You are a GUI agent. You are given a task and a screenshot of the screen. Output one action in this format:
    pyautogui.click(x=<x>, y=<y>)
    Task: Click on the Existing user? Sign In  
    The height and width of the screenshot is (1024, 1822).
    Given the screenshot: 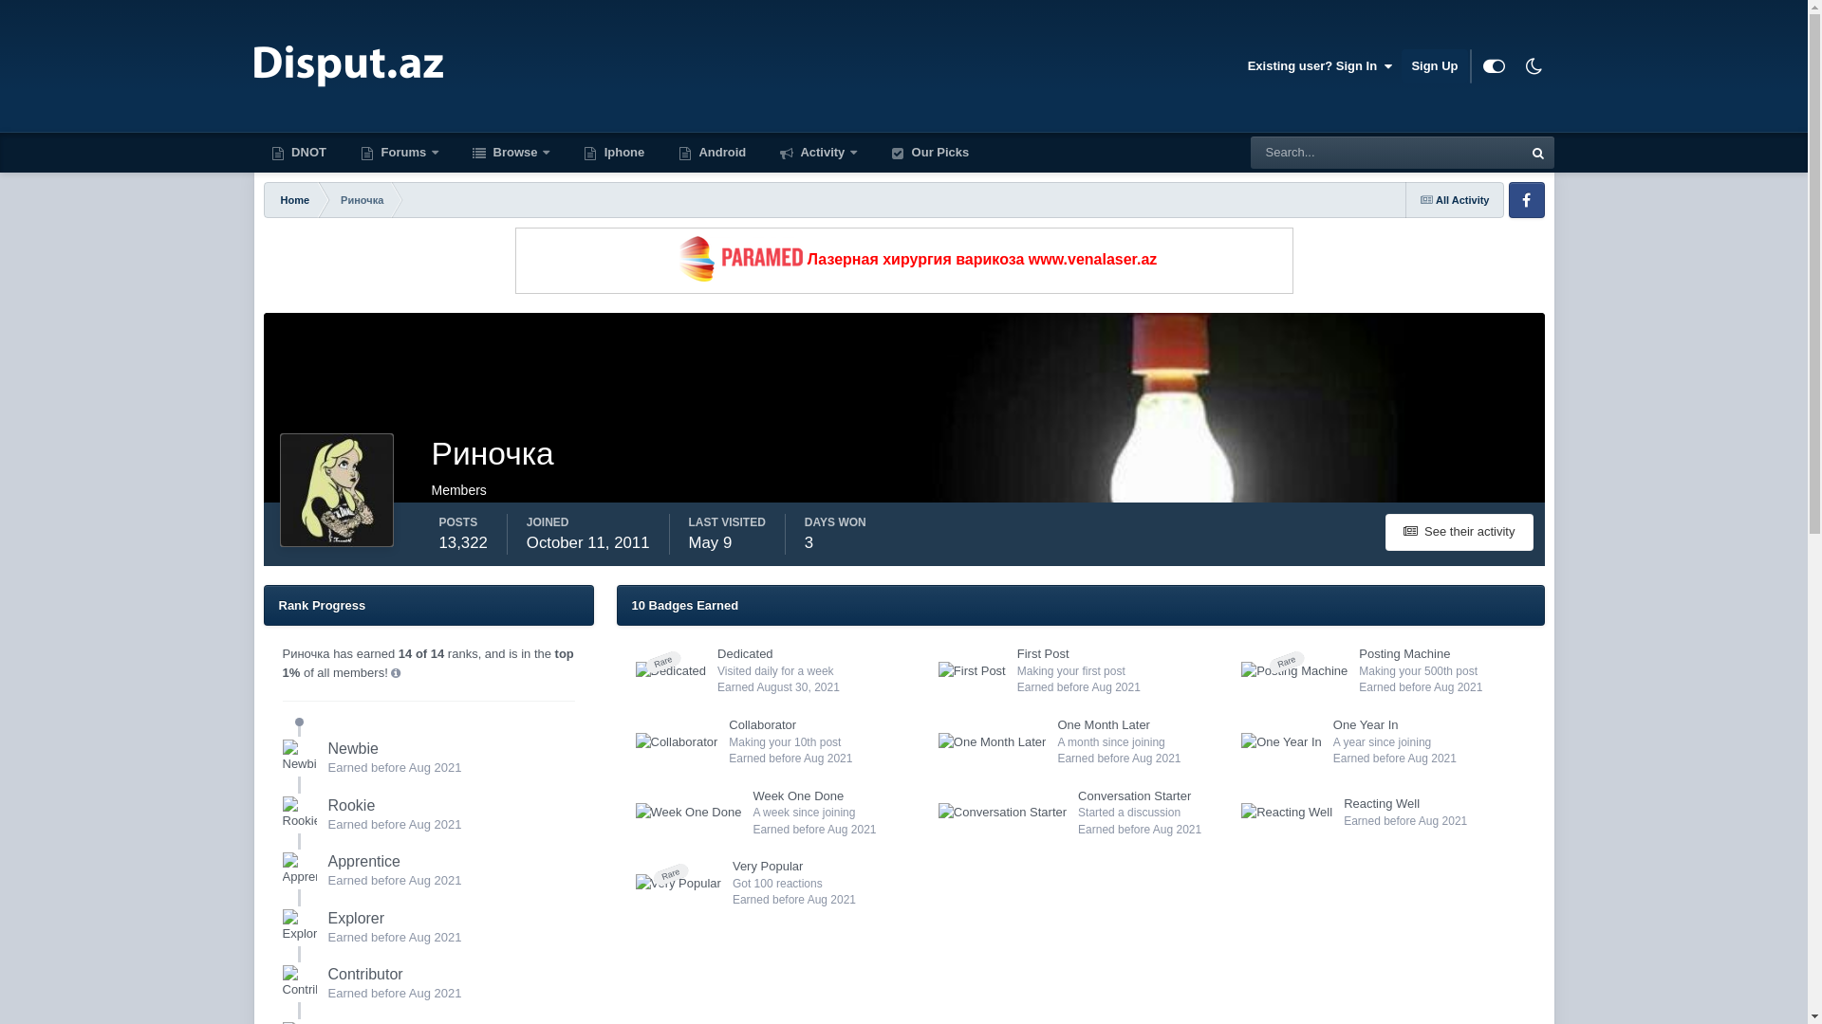 What is the action you would take?
    pyautogui.click(x=1321, y=66)
    